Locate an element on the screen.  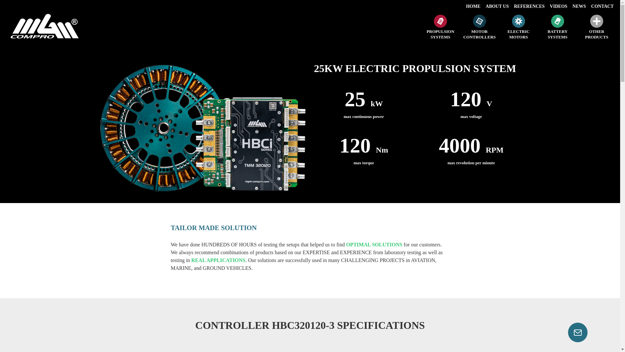
MOTOR CONTROLLERS is located at coordinates (579, 7).